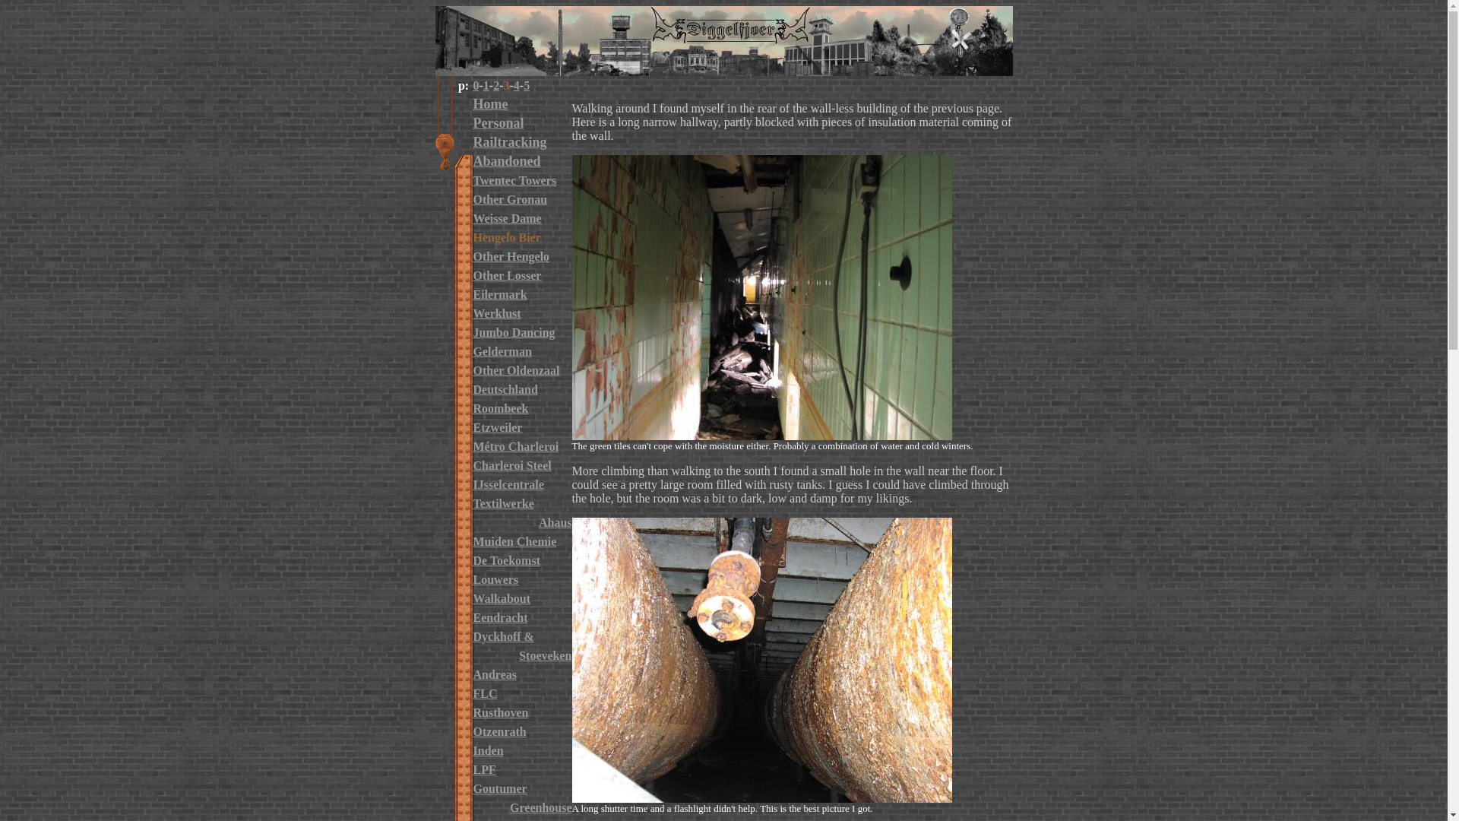 The width and height of the screenshot is (1459, 821). I want to click on Inden, so click(488, 750).